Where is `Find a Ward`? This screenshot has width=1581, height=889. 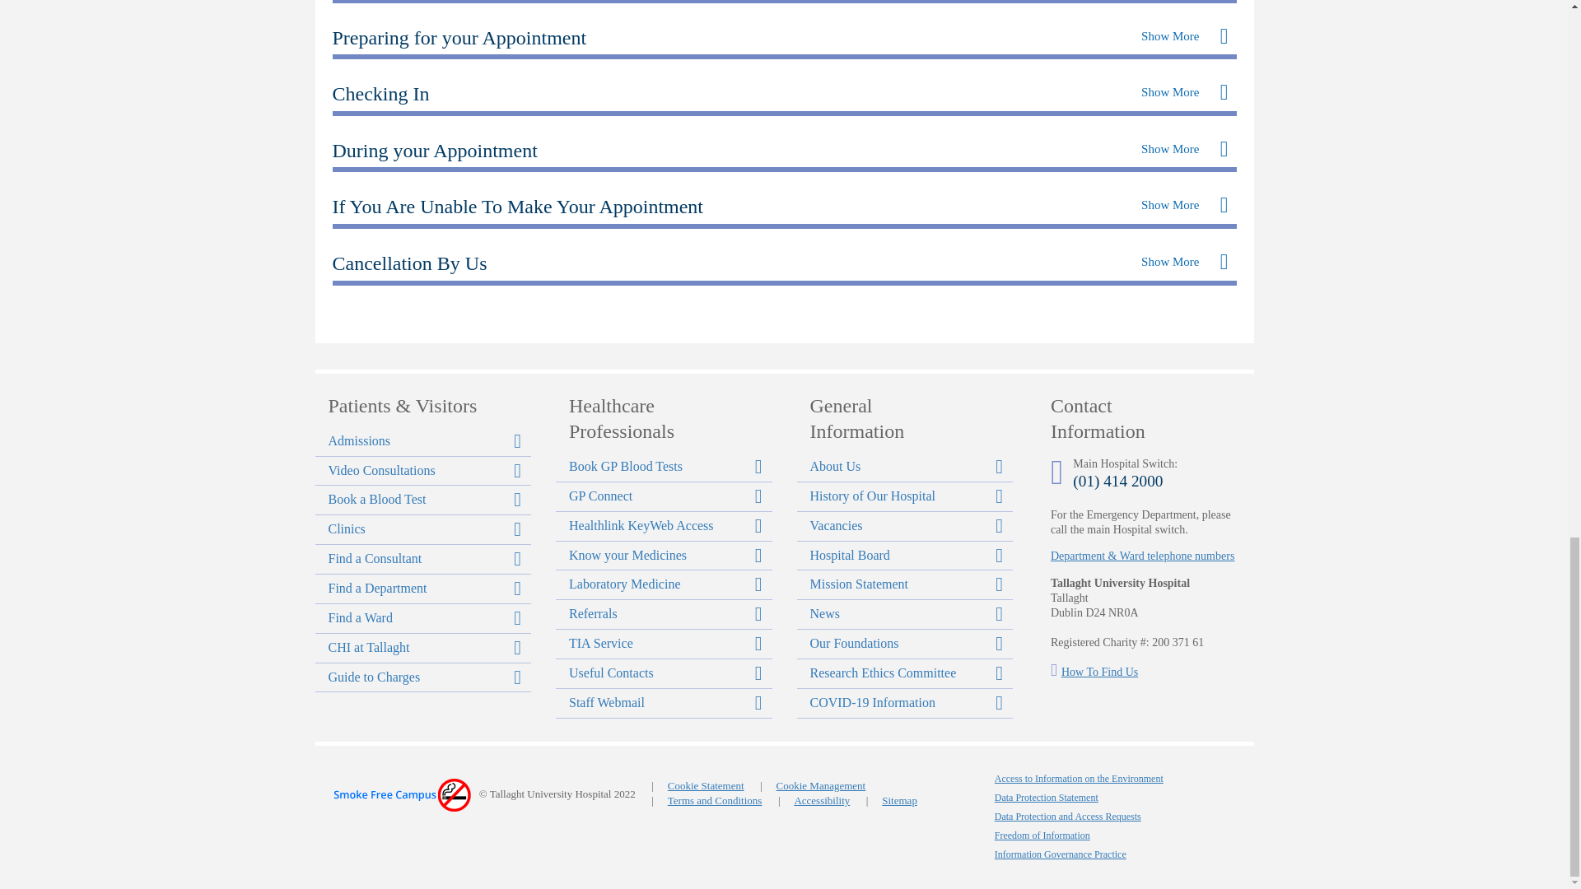
Find a Ward is located at coordinates (423, 618).